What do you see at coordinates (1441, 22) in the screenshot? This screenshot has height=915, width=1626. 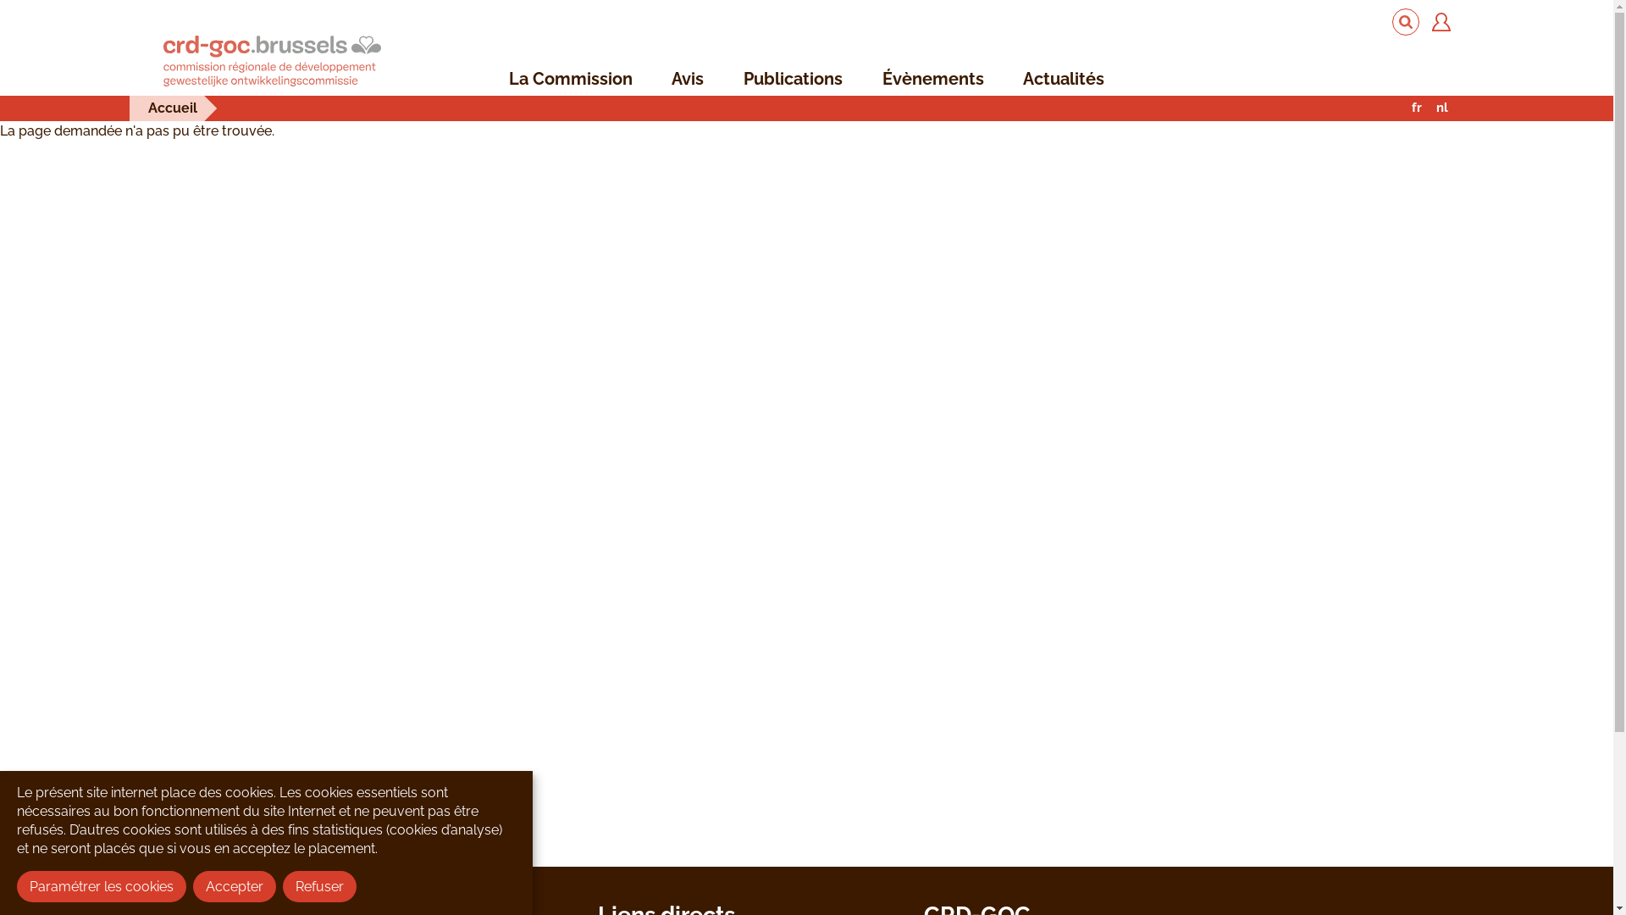 I see `Se connecter` at bounding box center [1441, 22].